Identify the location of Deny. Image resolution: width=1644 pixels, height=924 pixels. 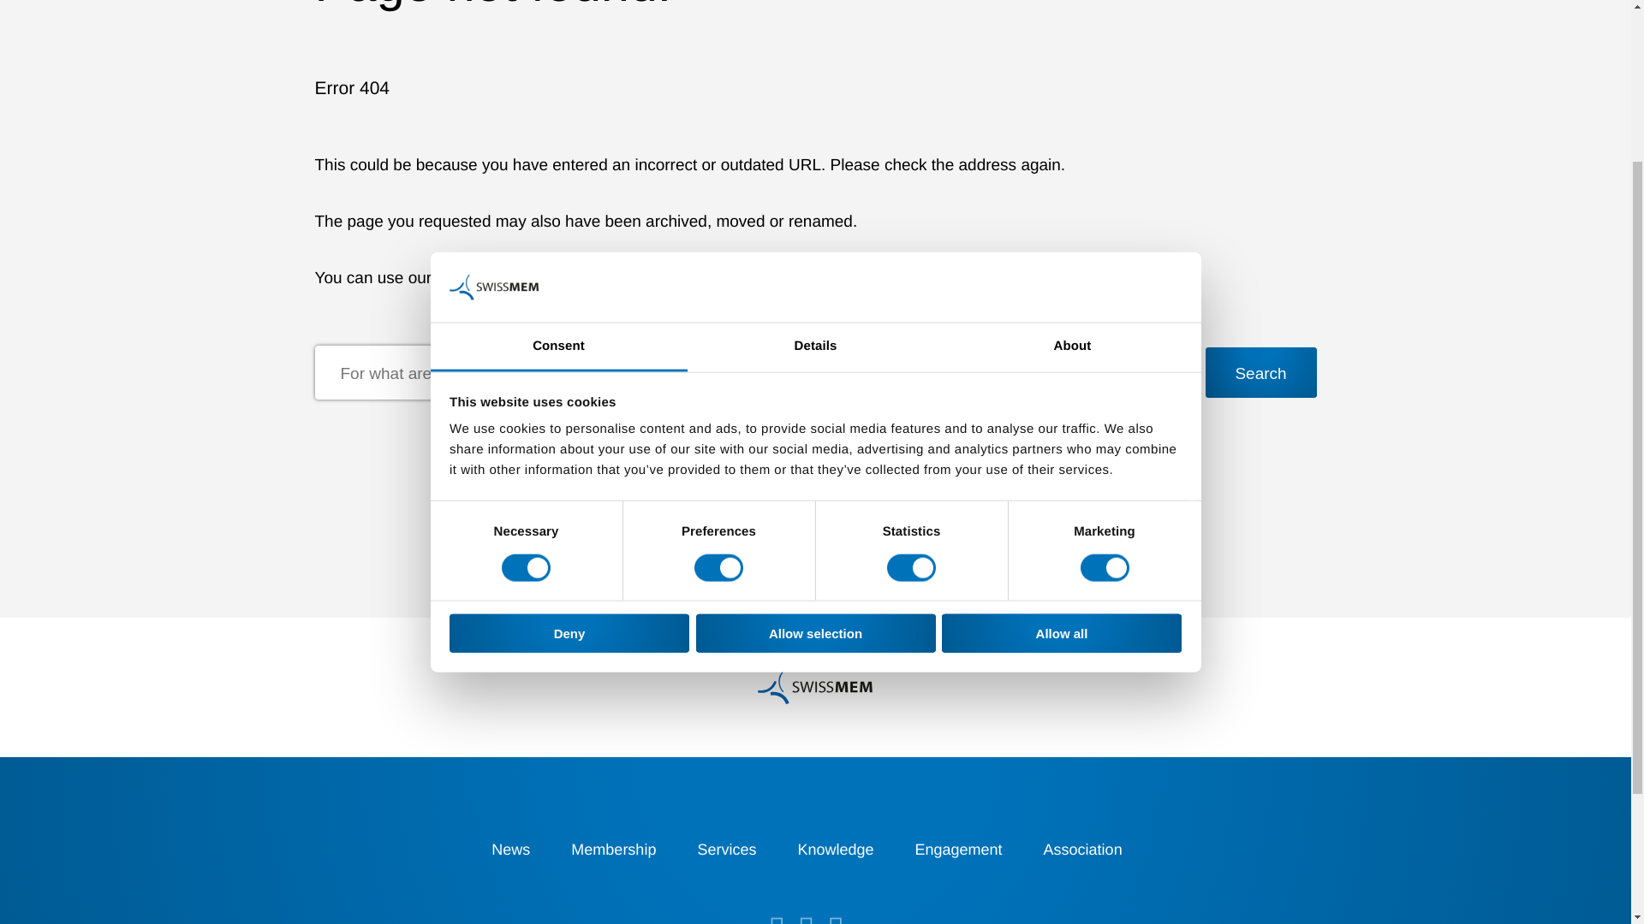
(569, 415).